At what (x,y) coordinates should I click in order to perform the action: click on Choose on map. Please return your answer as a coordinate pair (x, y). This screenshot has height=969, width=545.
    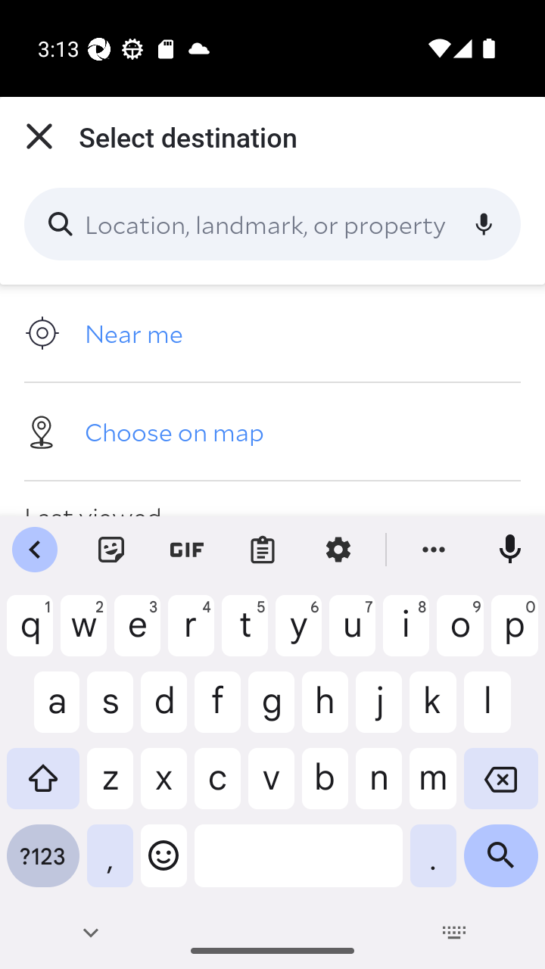
    Looking at the image, I should click on (272, 431).